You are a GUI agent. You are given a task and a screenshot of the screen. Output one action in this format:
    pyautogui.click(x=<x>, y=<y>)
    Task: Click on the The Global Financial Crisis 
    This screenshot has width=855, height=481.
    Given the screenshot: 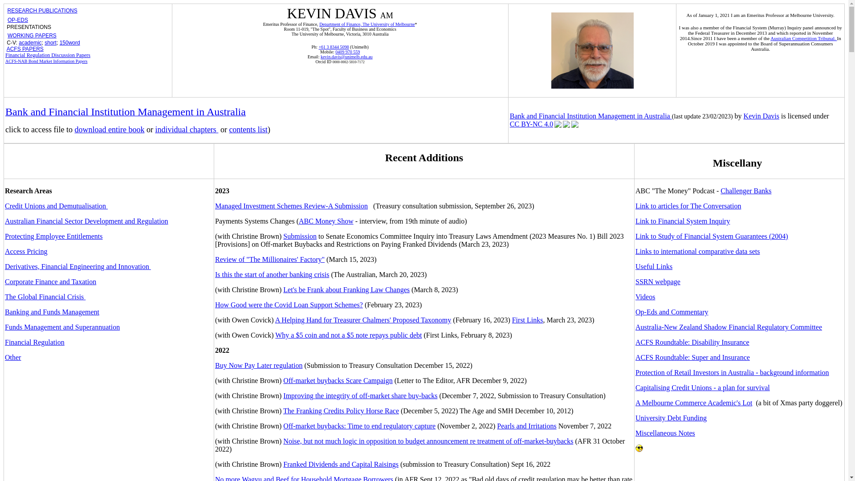 What is the action you would take?
    pyautogui.click(x=45, y=297)
    